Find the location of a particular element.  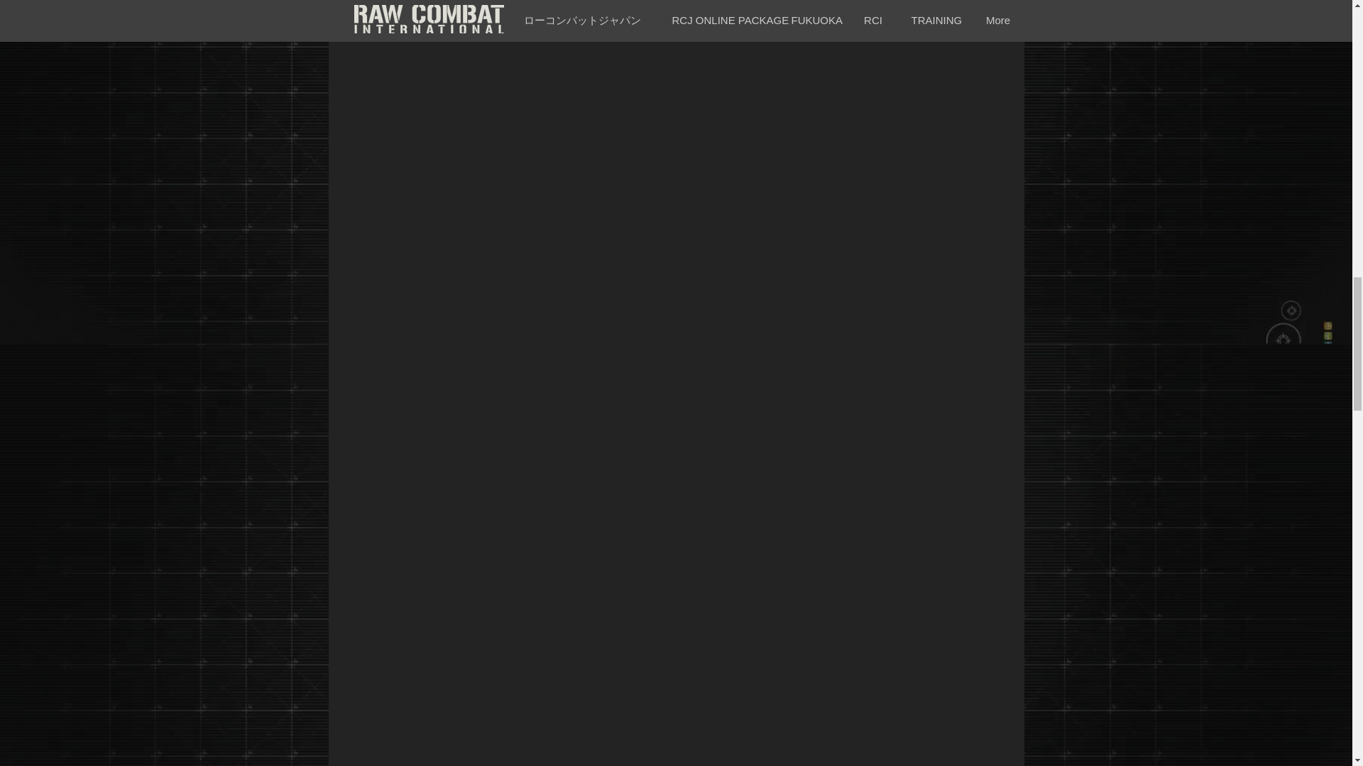

External YouTube is located at coordinates (699, 667).